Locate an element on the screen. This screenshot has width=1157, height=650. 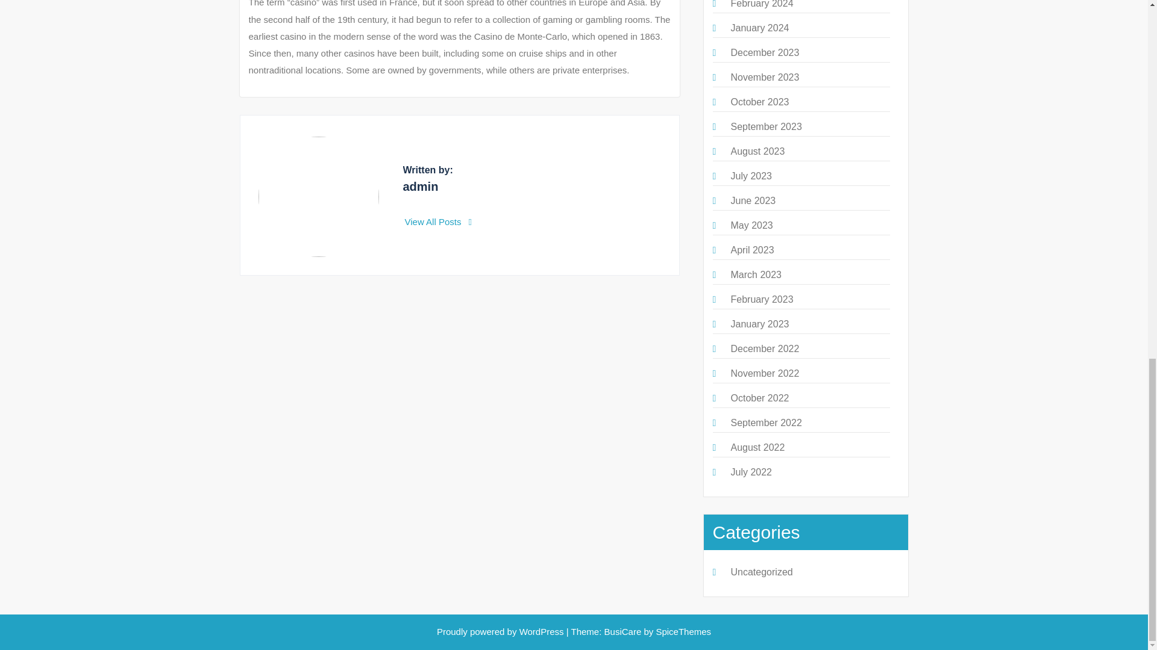
March 2023 is located at coordinates (756, 274).